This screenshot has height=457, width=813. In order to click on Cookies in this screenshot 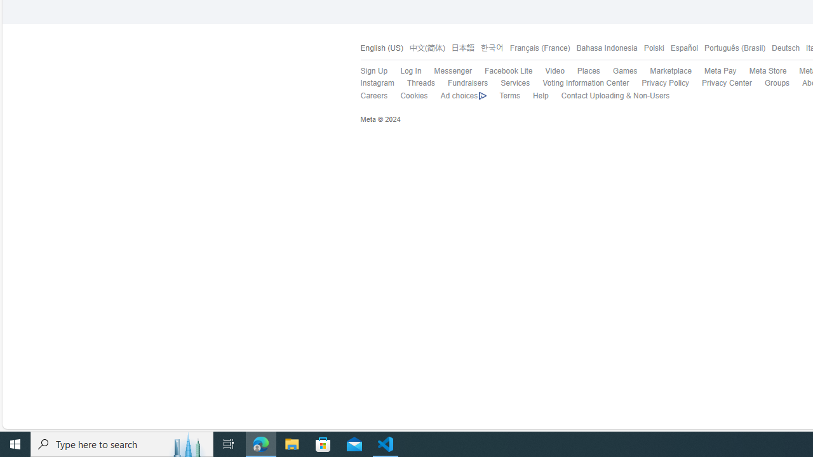, I will do `click(414, 95)`.